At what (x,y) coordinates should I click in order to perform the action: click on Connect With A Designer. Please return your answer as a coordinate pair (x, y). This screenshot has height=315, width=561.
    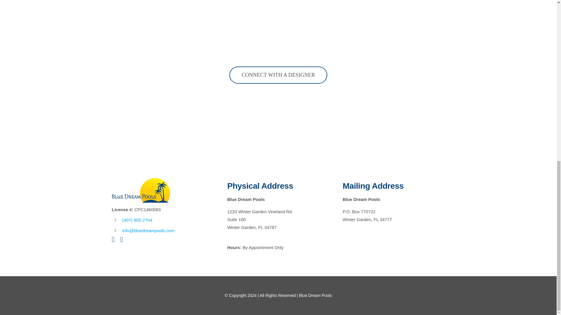
    Looking at the image, I should click on (278, 75).